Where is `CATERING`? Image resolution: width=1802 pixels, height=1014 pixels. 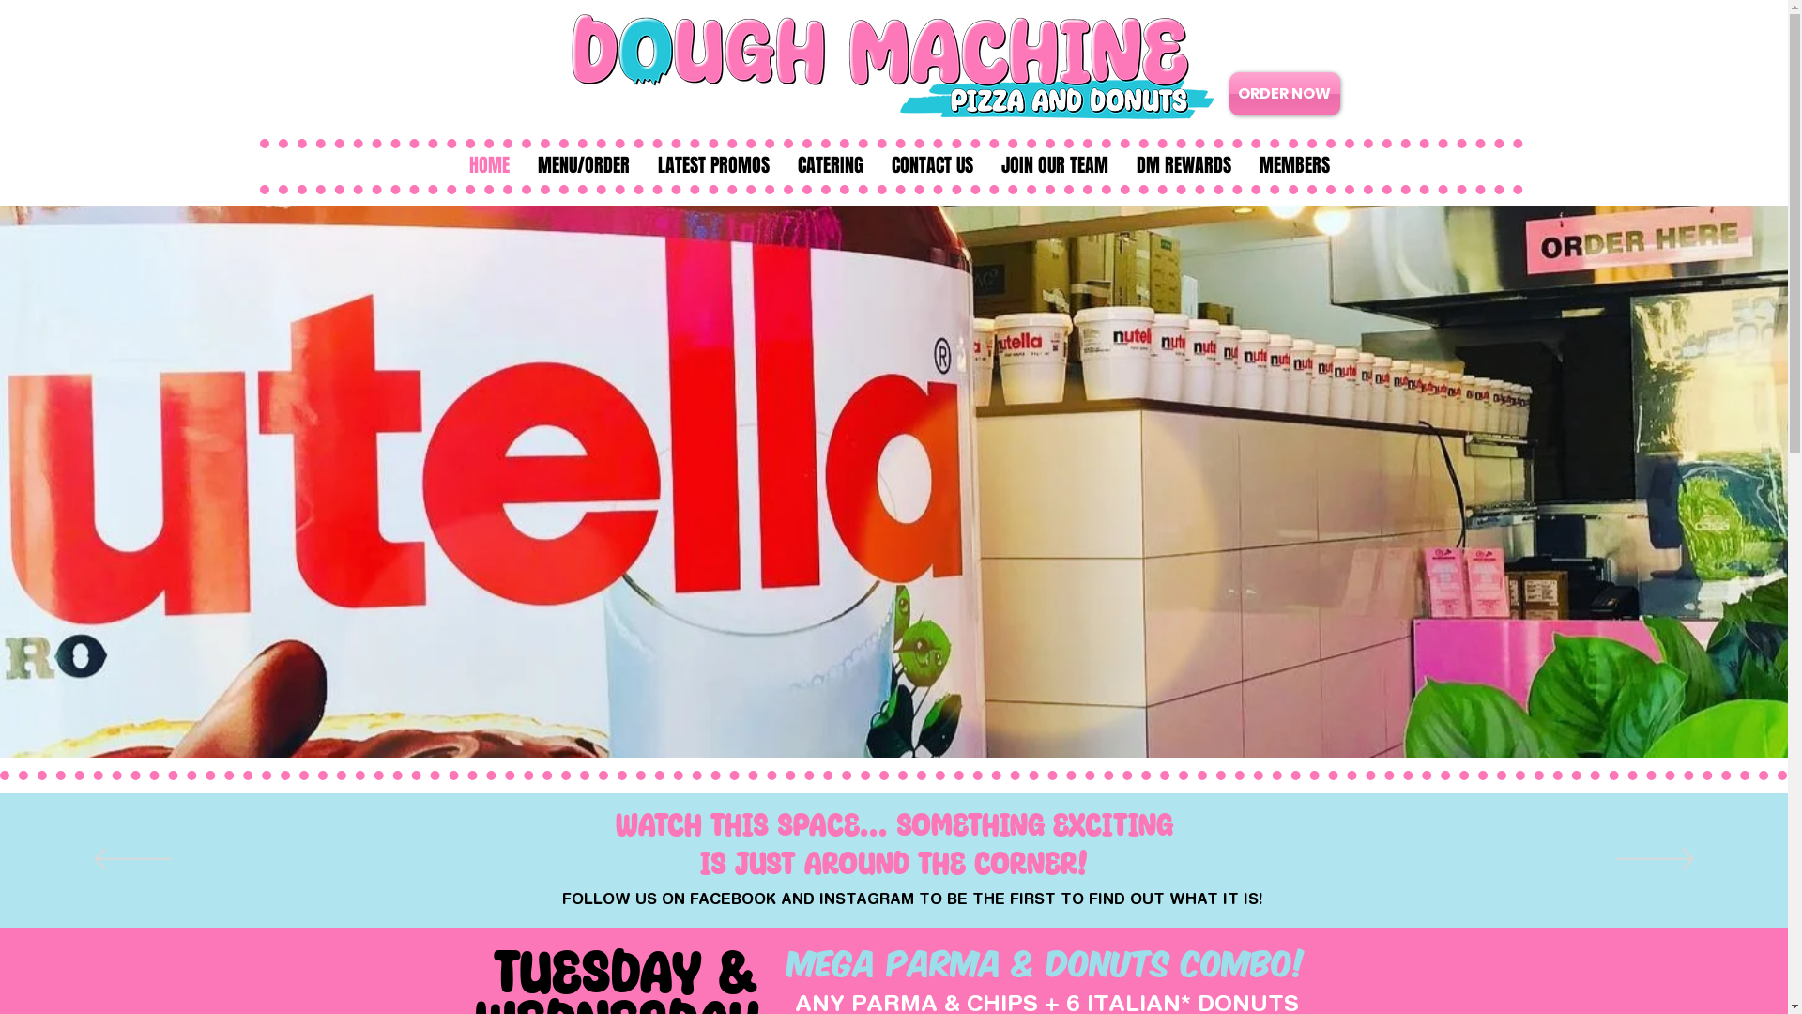 CATERING is located at coordinates (830, 167).